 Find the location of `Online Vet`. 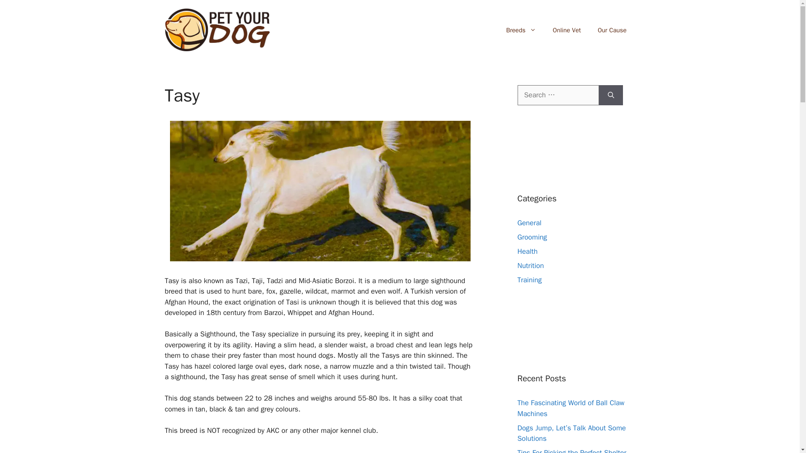

Online Vet is located at coordinates (567, 30).